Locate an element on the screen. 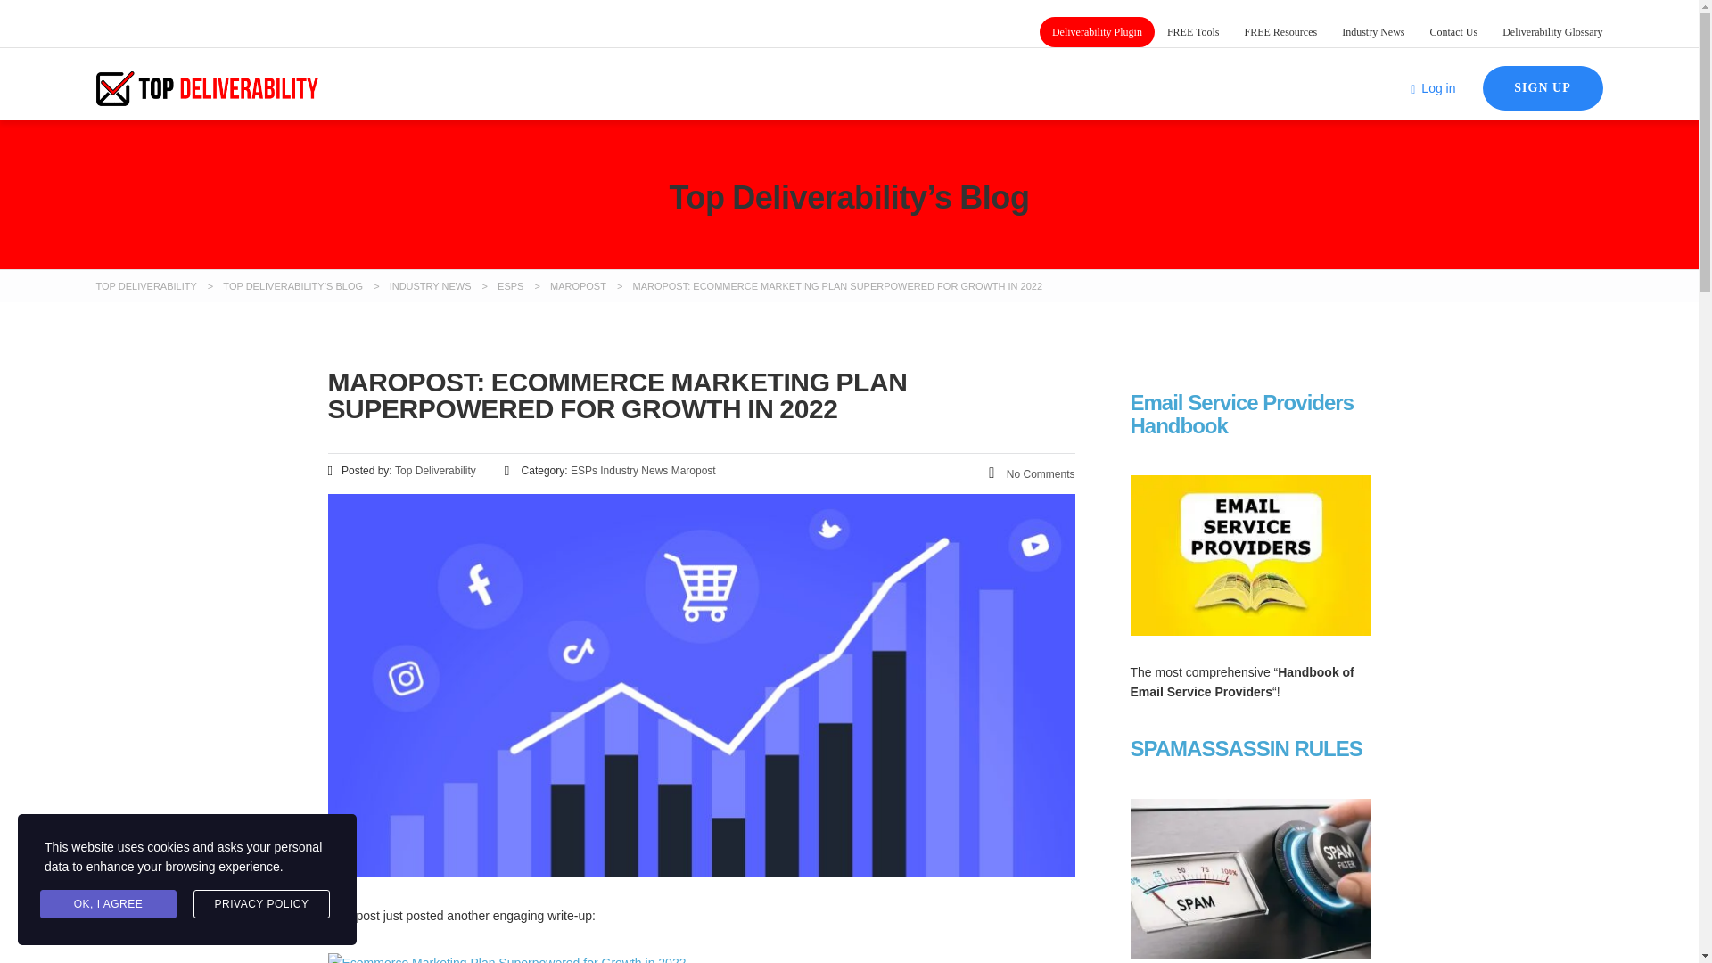 The height and width of the screenshot is (963, 1712). Go to the Industry News Category archives. is located at coordinates (431, 286).